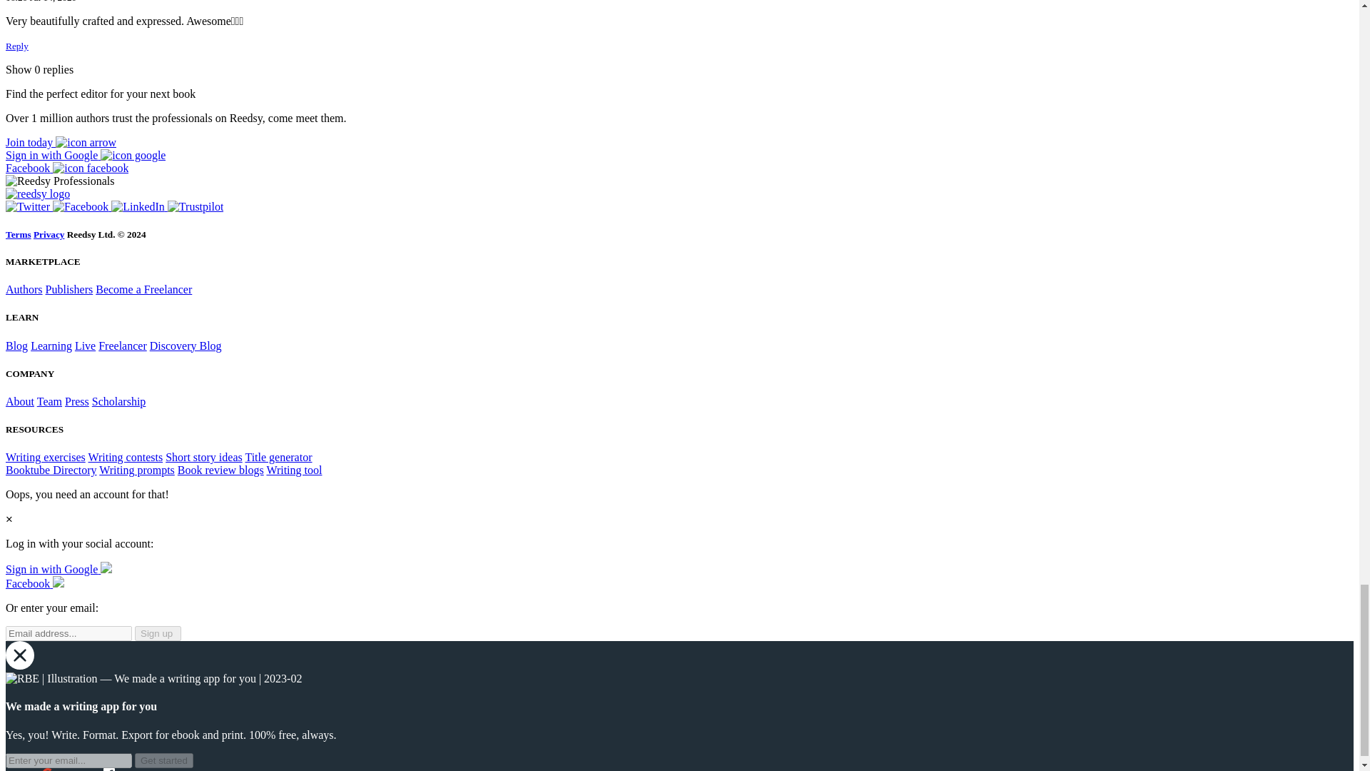 The width and height of the screenshot is (1370, 771). Describe the element at coordinates (138, 206) in the screenshot. I see `LinkedIn` at that location.